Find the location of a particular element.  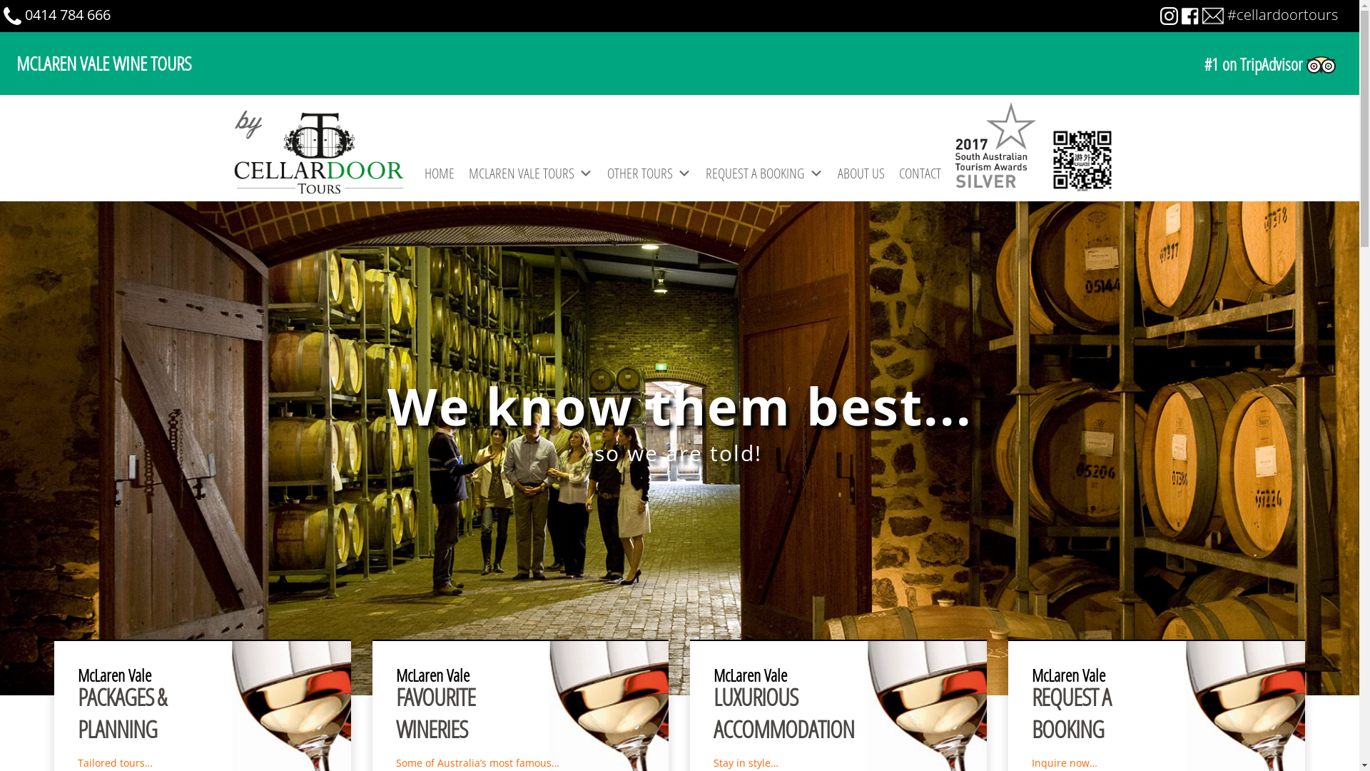

0414 784 666 is located at coordinates (68, 14).